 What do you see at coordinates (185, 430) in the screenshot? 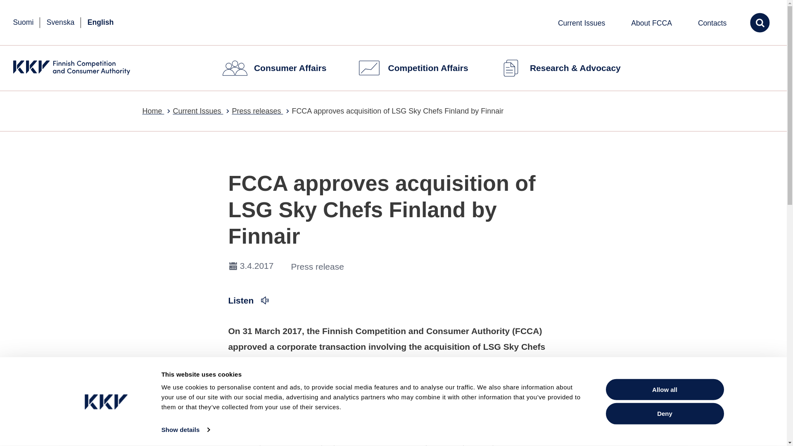
I see `Show details` at bounding box center [185, 430].